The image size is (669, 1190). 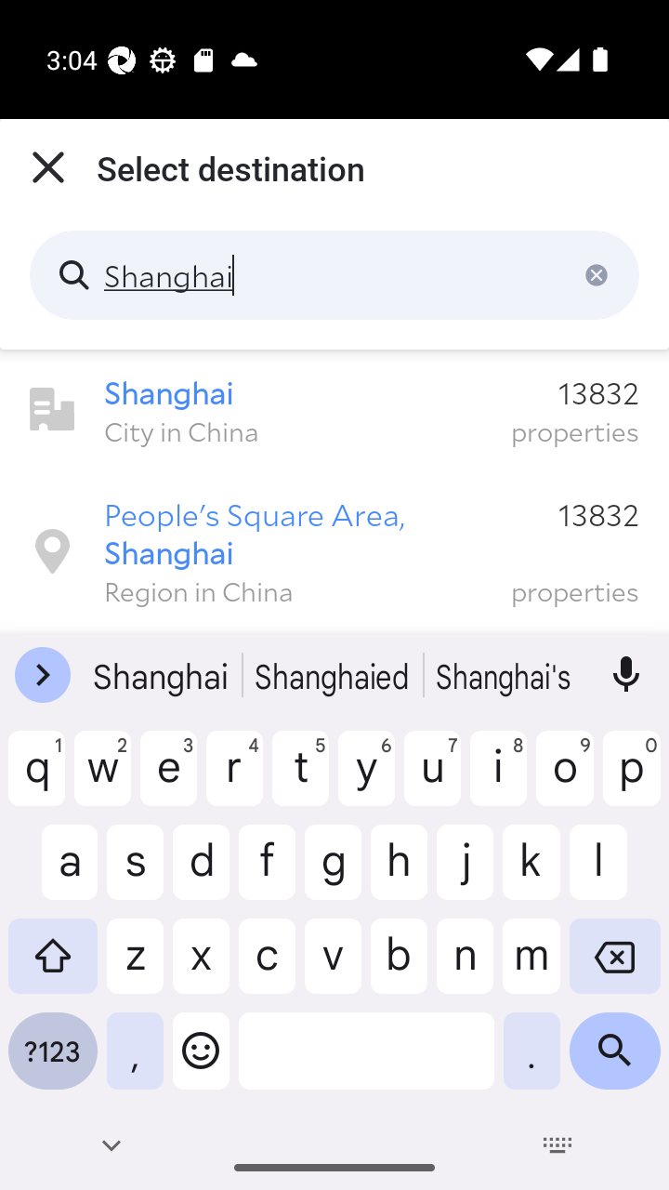 I want to click on Shanghai 13832 City in China properties, so click(x=334, y=410).